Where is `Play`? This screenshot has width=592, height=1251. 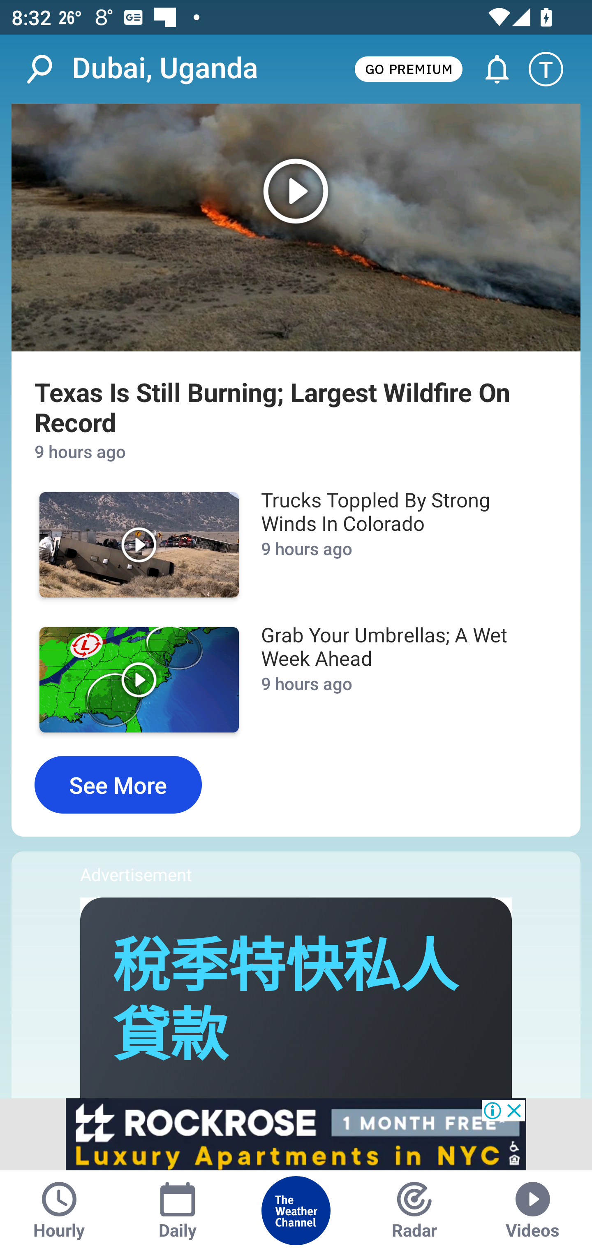 Play is located at coordinates (139, 545).